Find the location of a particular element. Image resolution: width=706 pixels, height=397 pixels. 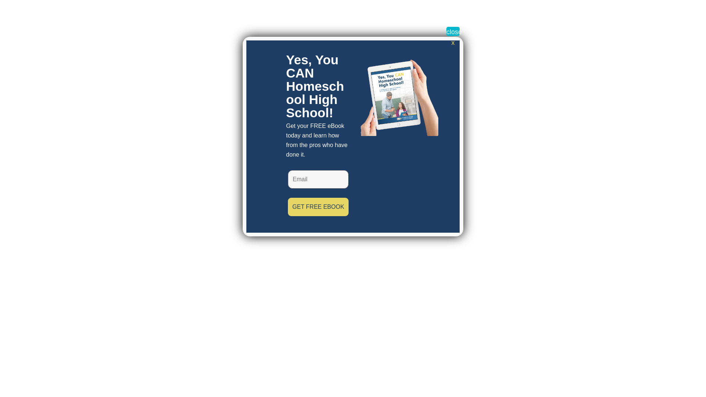

Courses is located at coordinates (474, 12).